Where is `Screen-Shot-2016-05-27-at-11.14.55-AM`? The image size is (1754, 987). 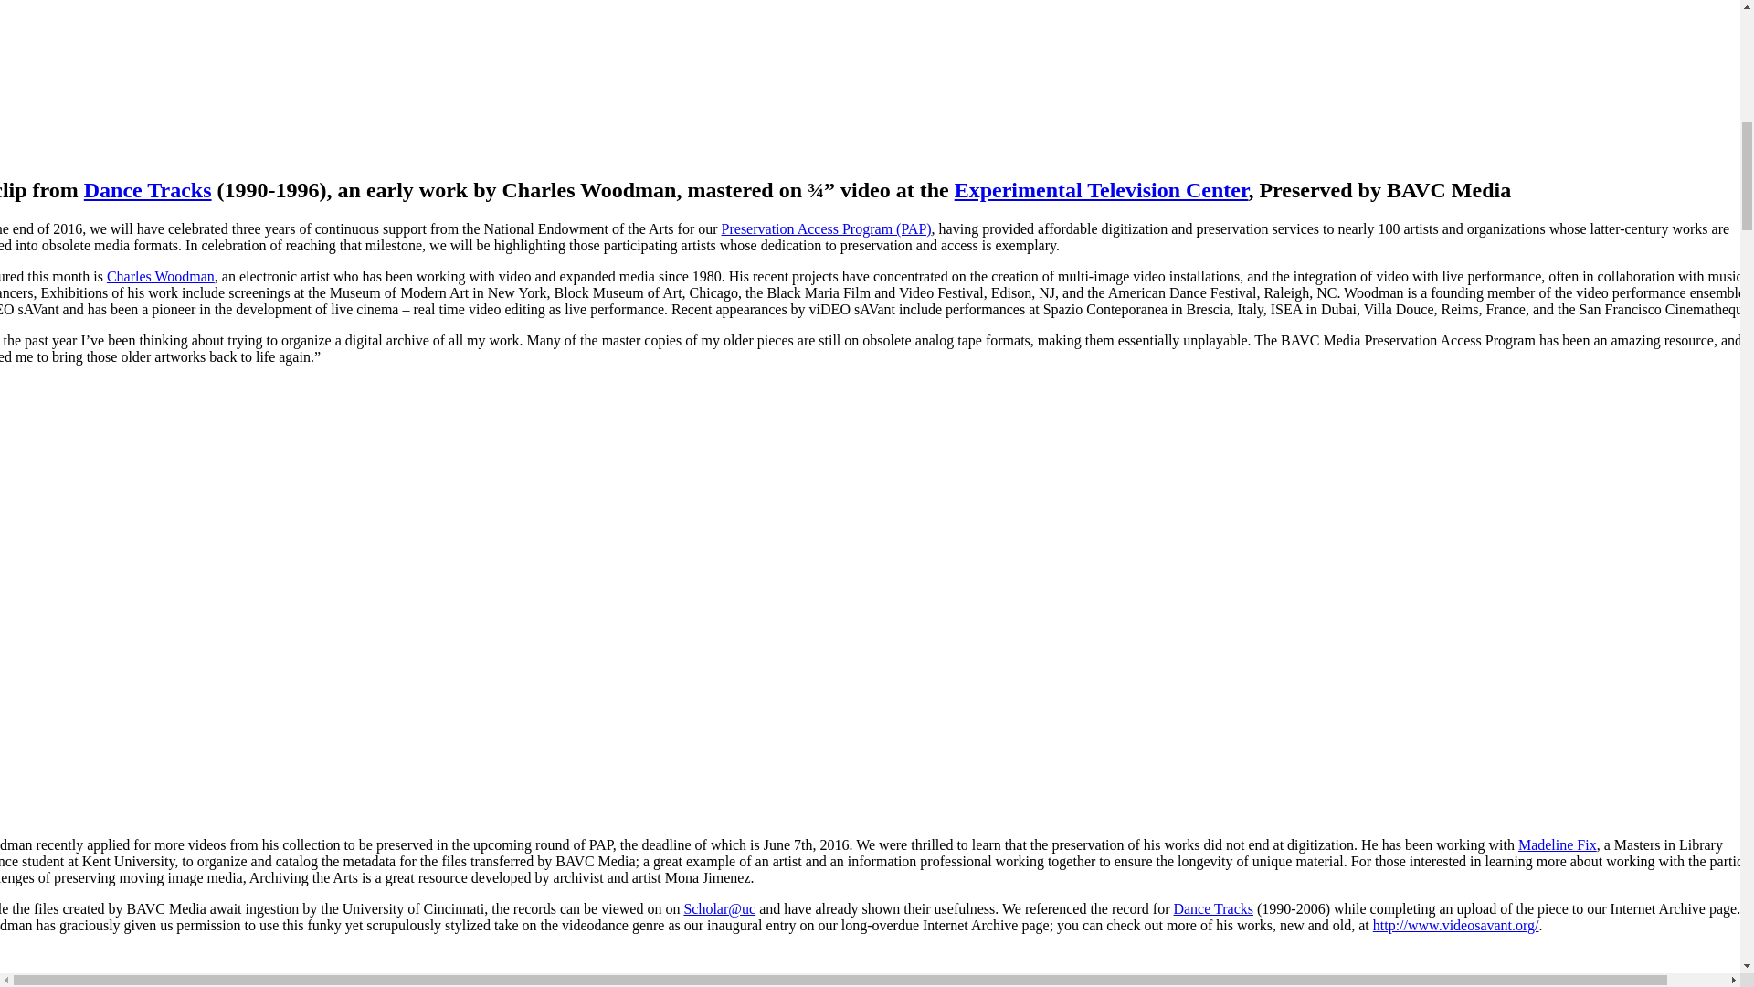 Screen-Shot-2016-05-27-at-11.14.55-AM is located at coordinates (270, 78).